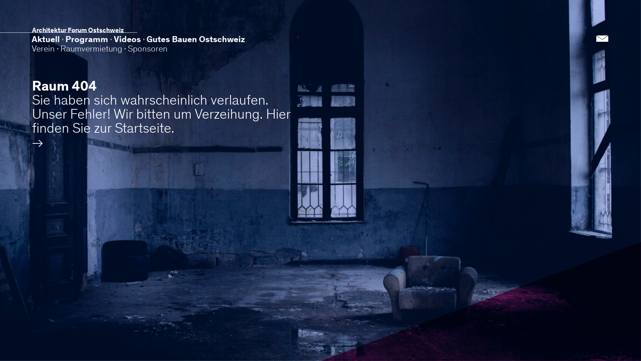 The image size is (641, 361). I want to click on Raumvermietung, so click(91, 49).